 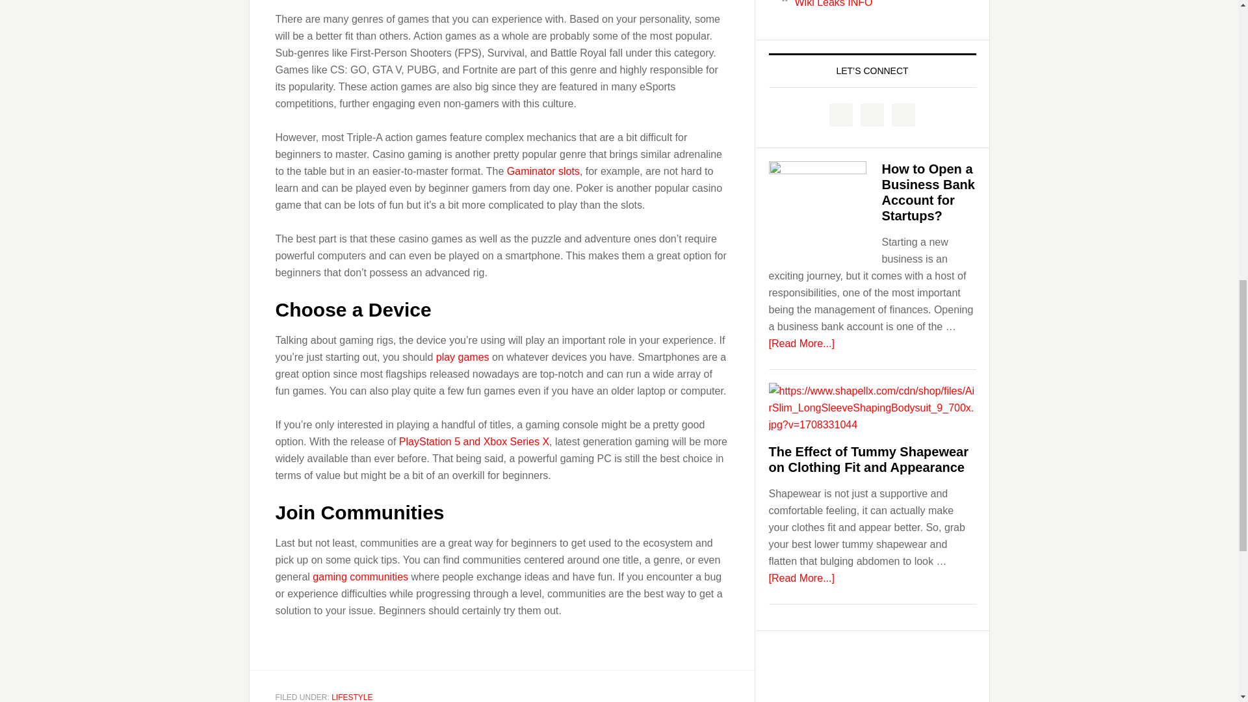 What do you see at coordinates (868, 459) in the screenshot?
I see `The Effect of Tummy Shapewear on Clothing Fit and Appearance` at bounding box center [868, 459].